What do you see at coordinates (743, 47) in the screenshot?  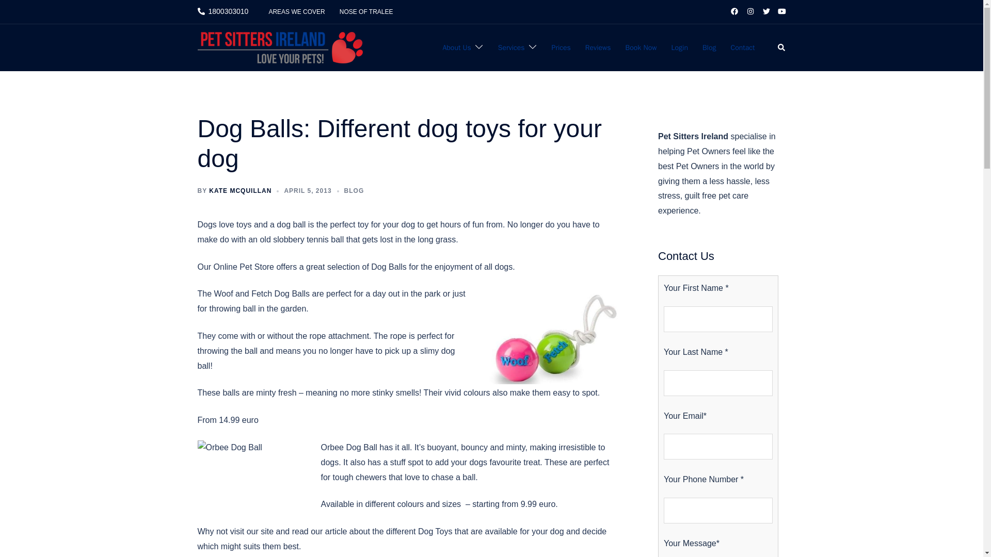 I see `Contact` at bounding box center [743, 47].